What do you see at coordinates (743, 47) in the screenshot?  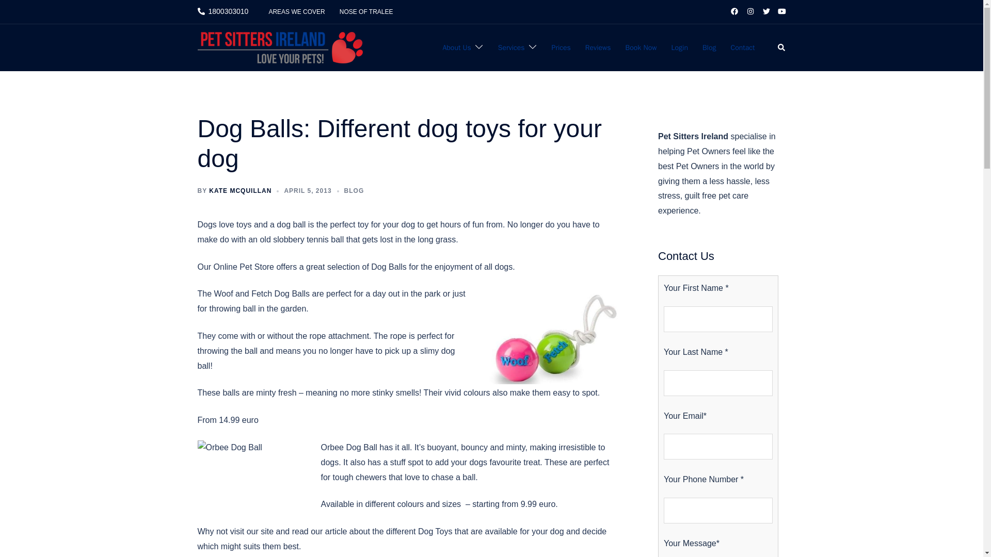 I see `Contact` at bounding box center [743, 47].